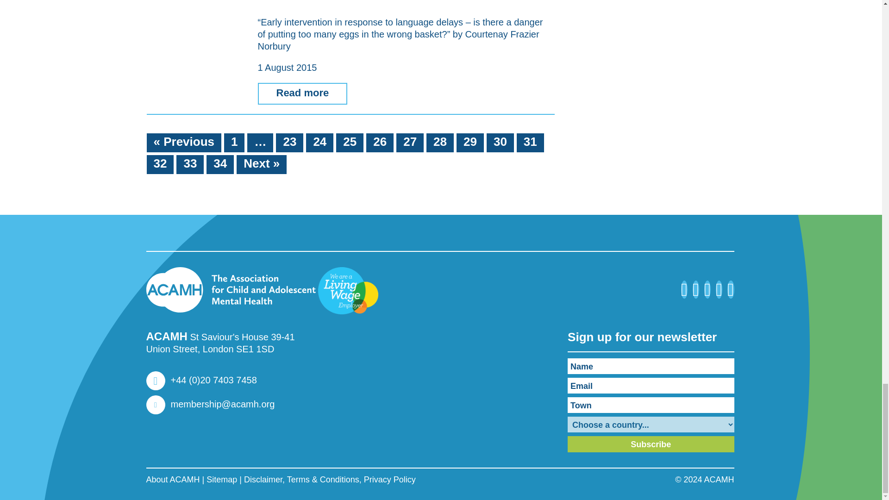  What do you see at coordinates (651, 444) in the screenshot?
I see `Subscribe` at bounding box center [651, 444].